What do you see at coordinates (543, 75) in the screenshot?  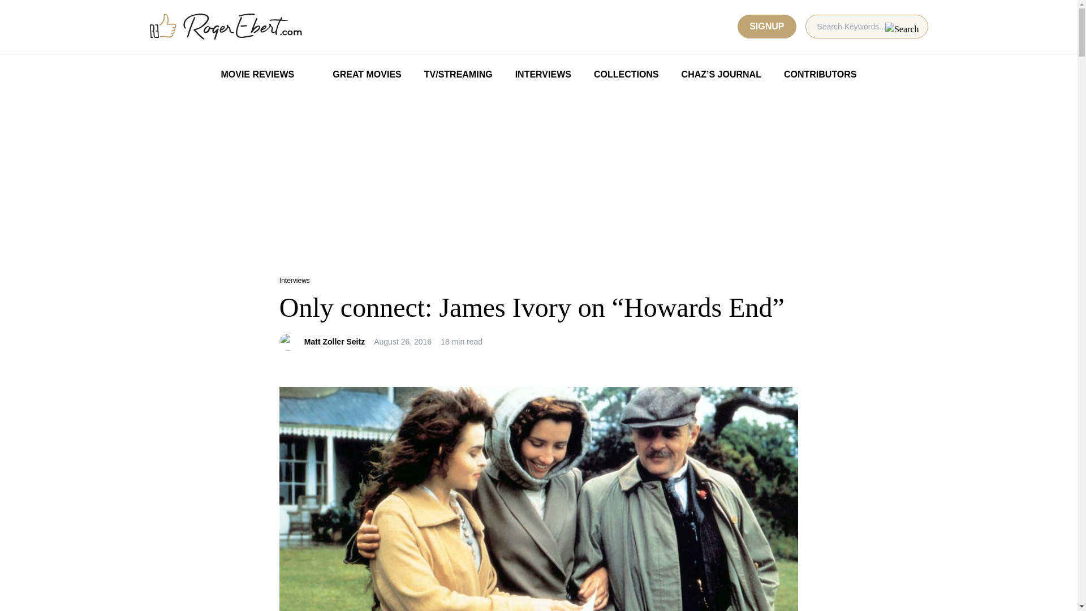 I see `INTERVIEWS` at bounding box center [543, 75].